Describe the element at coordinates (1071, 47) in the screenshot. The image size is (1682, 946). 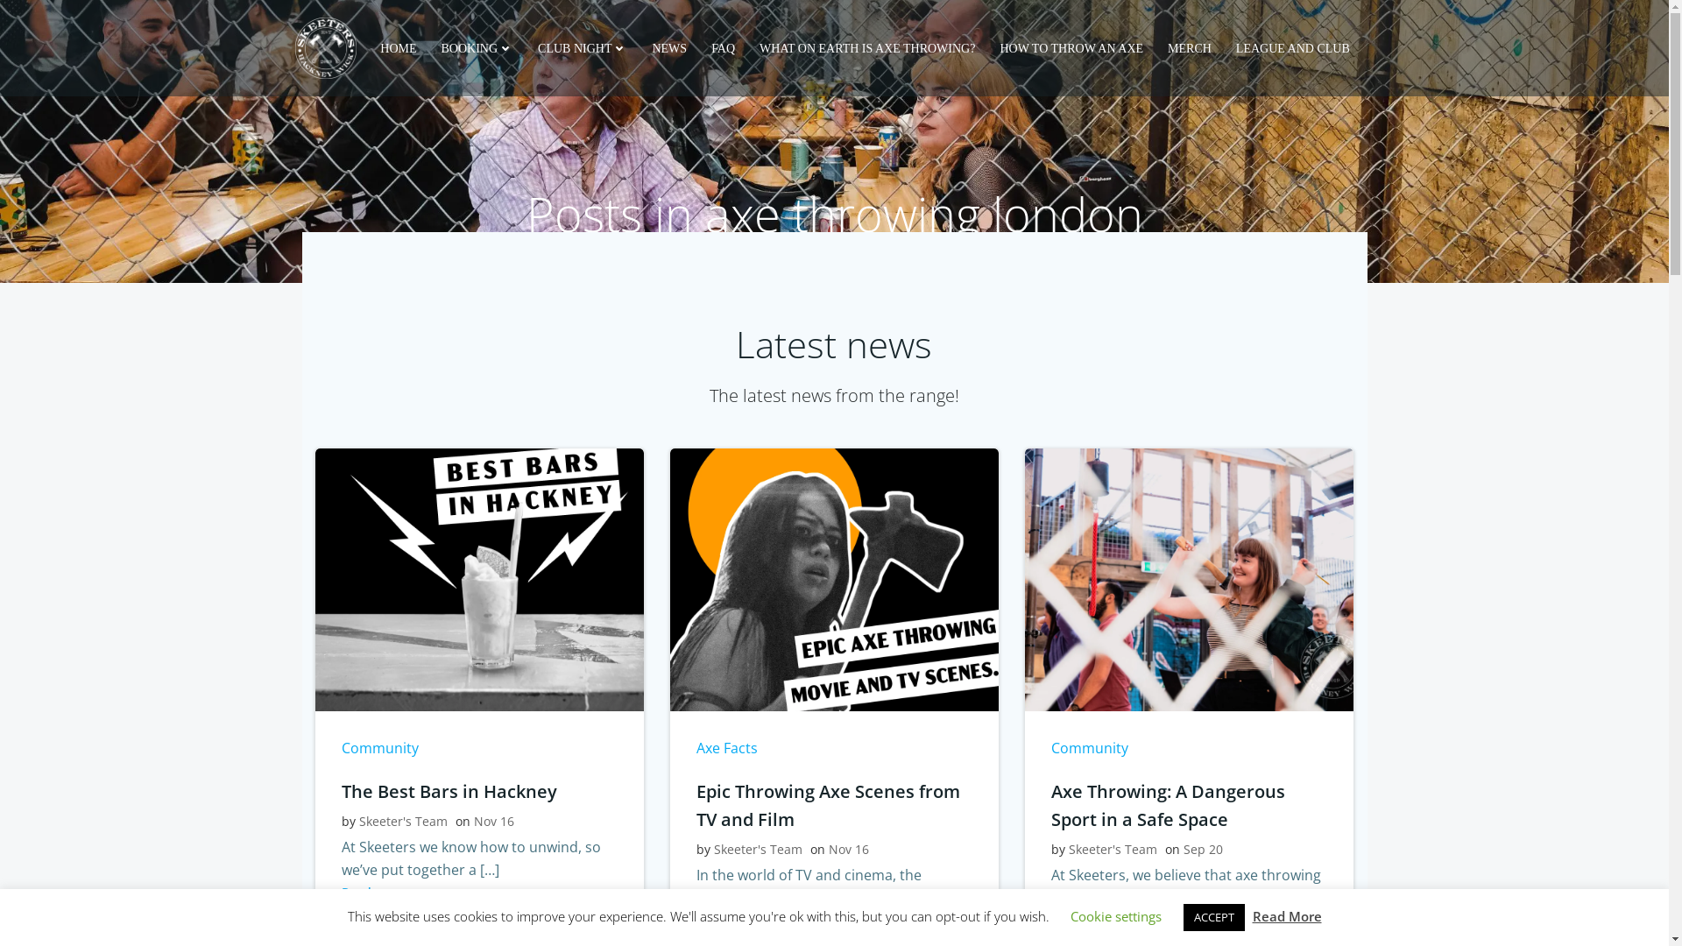
I see `HOW TO THROW AN AXE` at that location.